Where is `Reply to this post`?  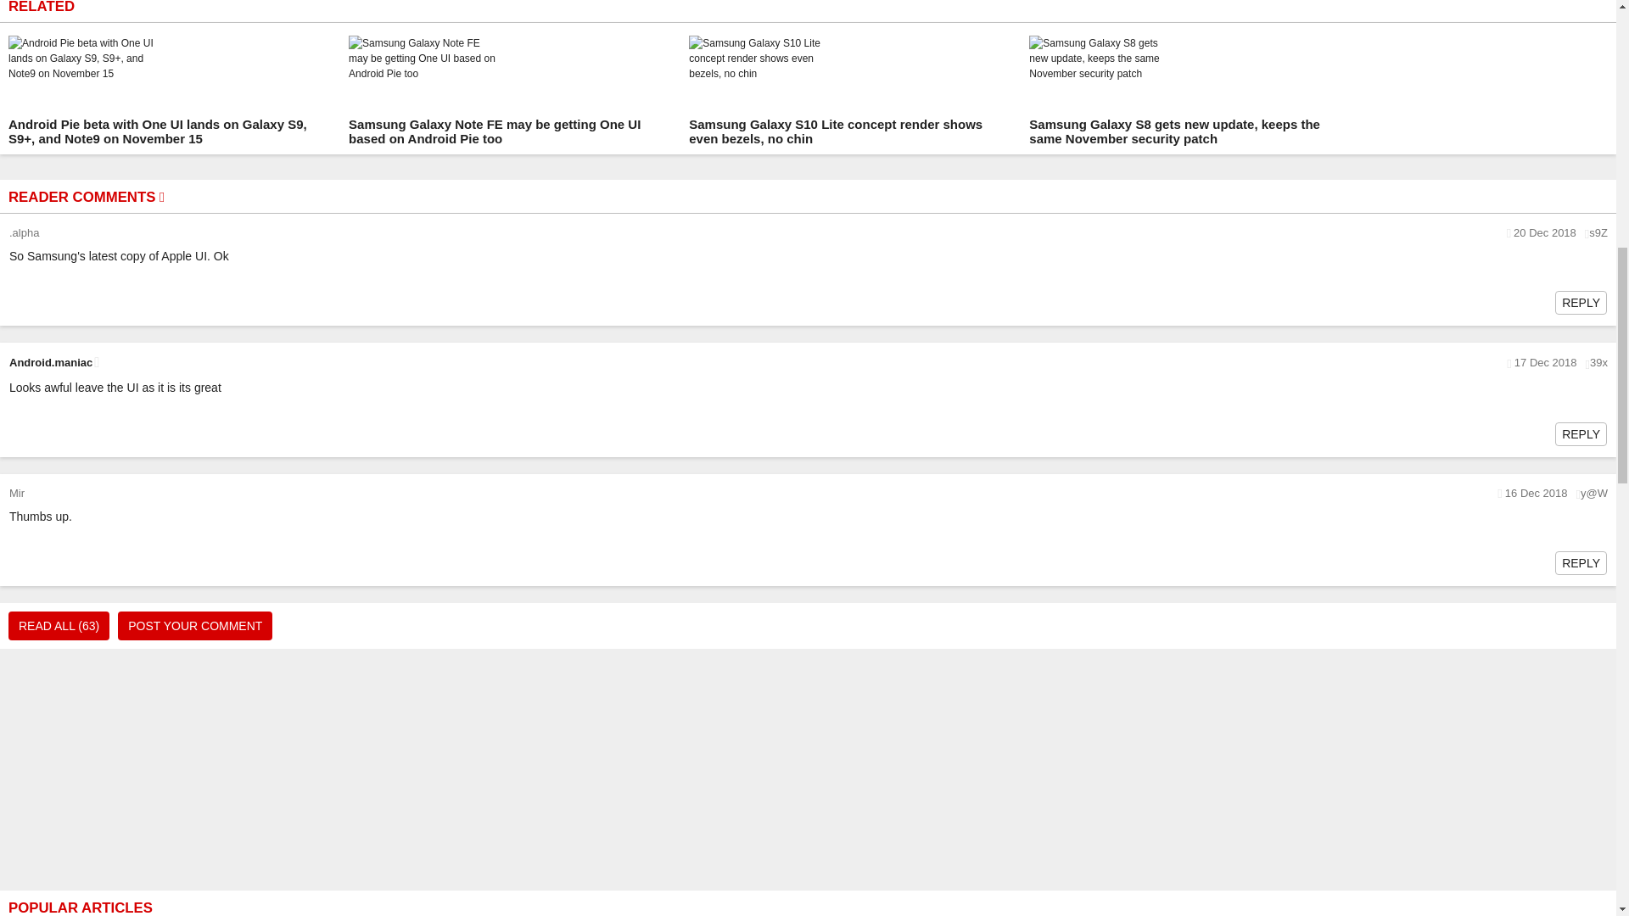
Reply to this post is located at coordinates (1581, 562).